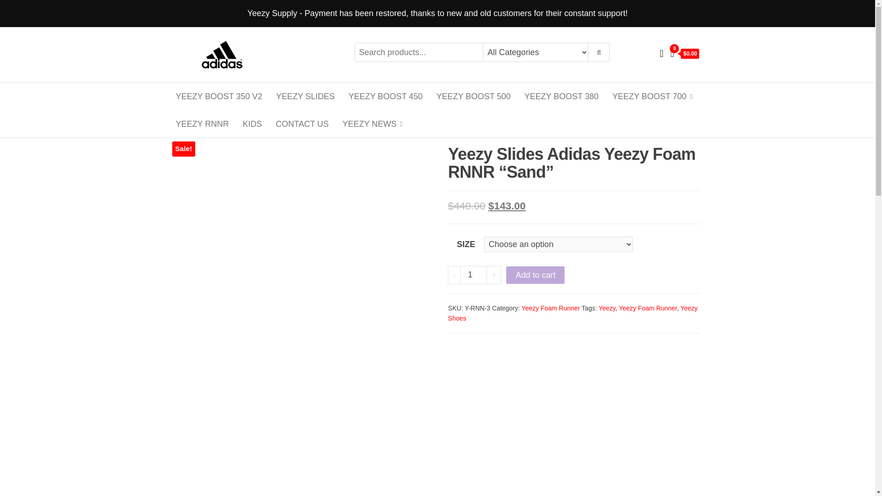 This screenshot has height=496, width=882. Describe the element at coordinates (607, 308) in the screenshot. I see `Yeezy` at that location.